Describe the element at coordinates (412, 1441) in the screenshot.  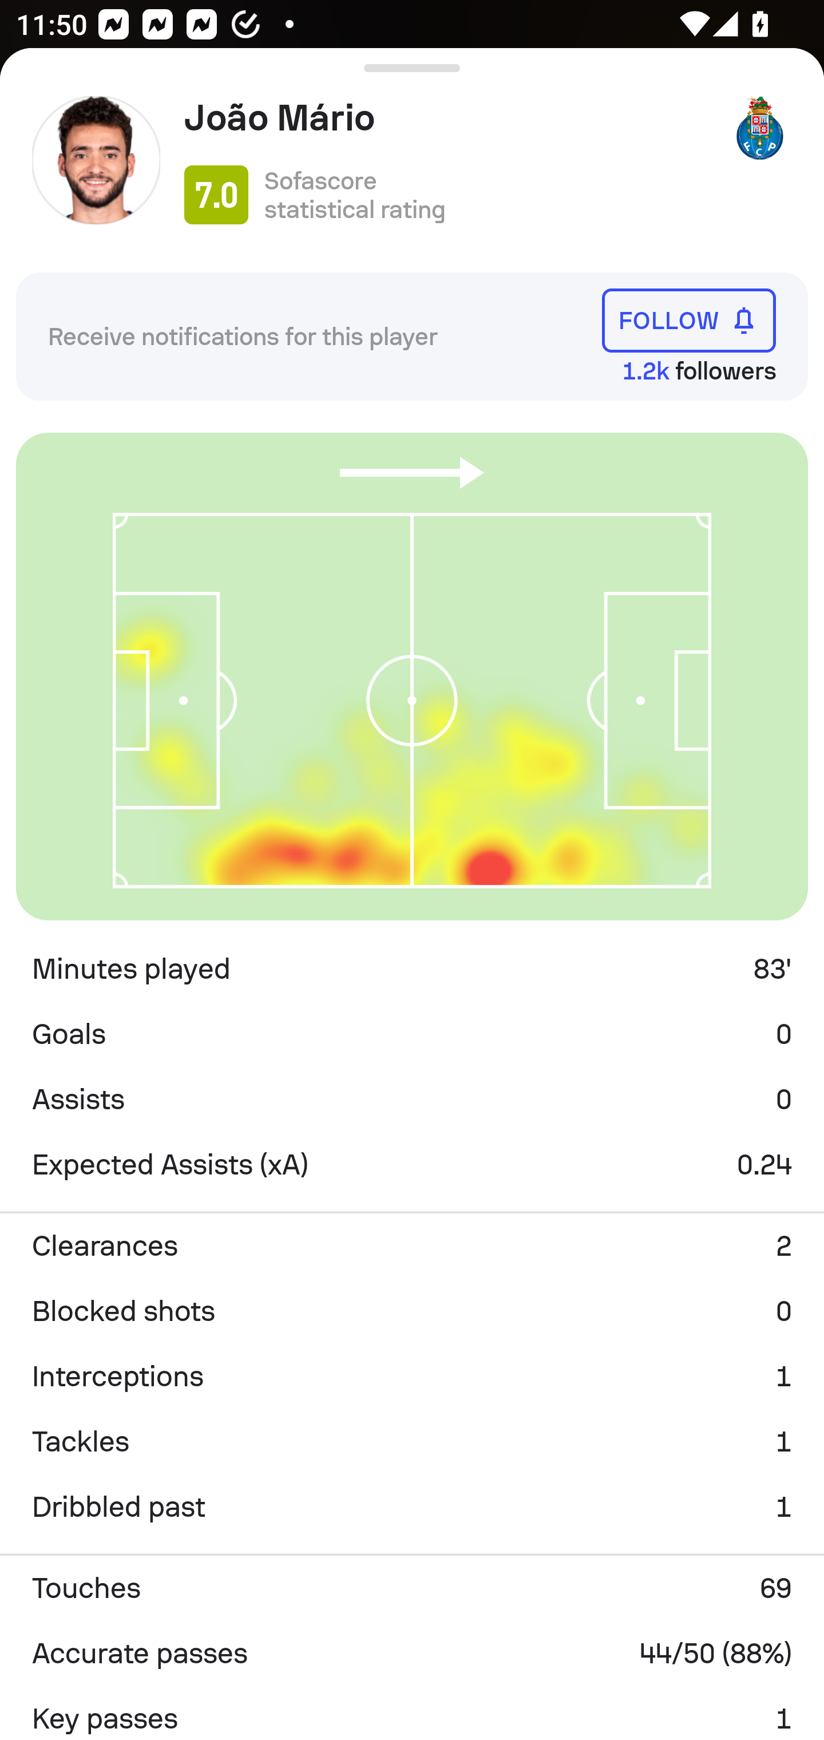
I see `Tackles 1` at that location.